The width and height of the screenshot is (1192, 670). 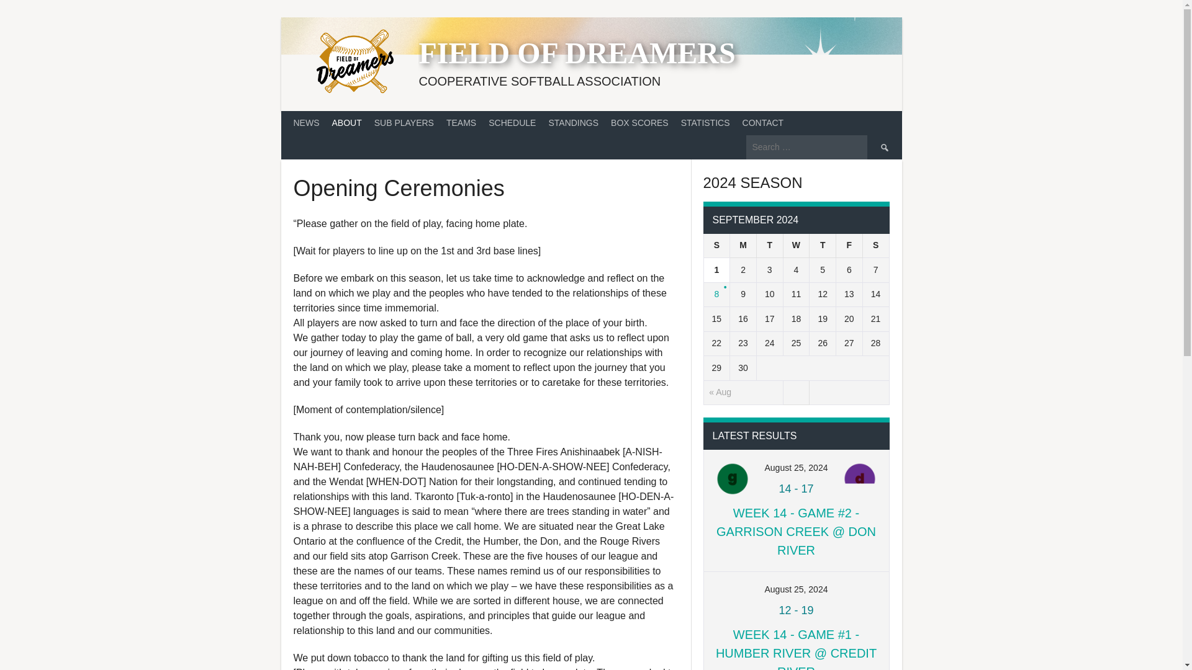 I want to click on TEAMS, so click(x=461, y=123).